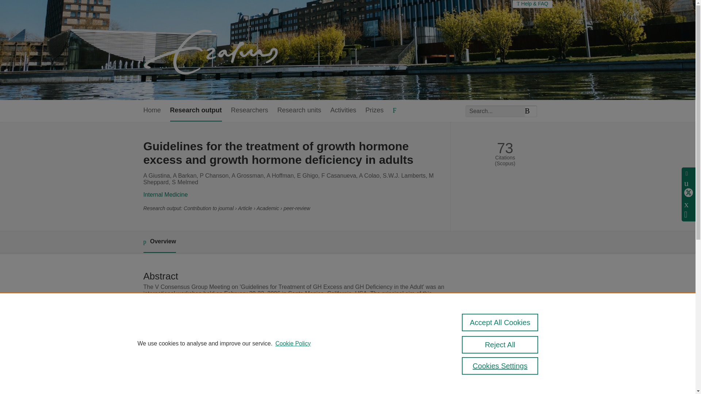 The image size is (701, 394). Describe the element at coordinates (293, 344) in the screenshot. I see `Cookie Policy` at that location.